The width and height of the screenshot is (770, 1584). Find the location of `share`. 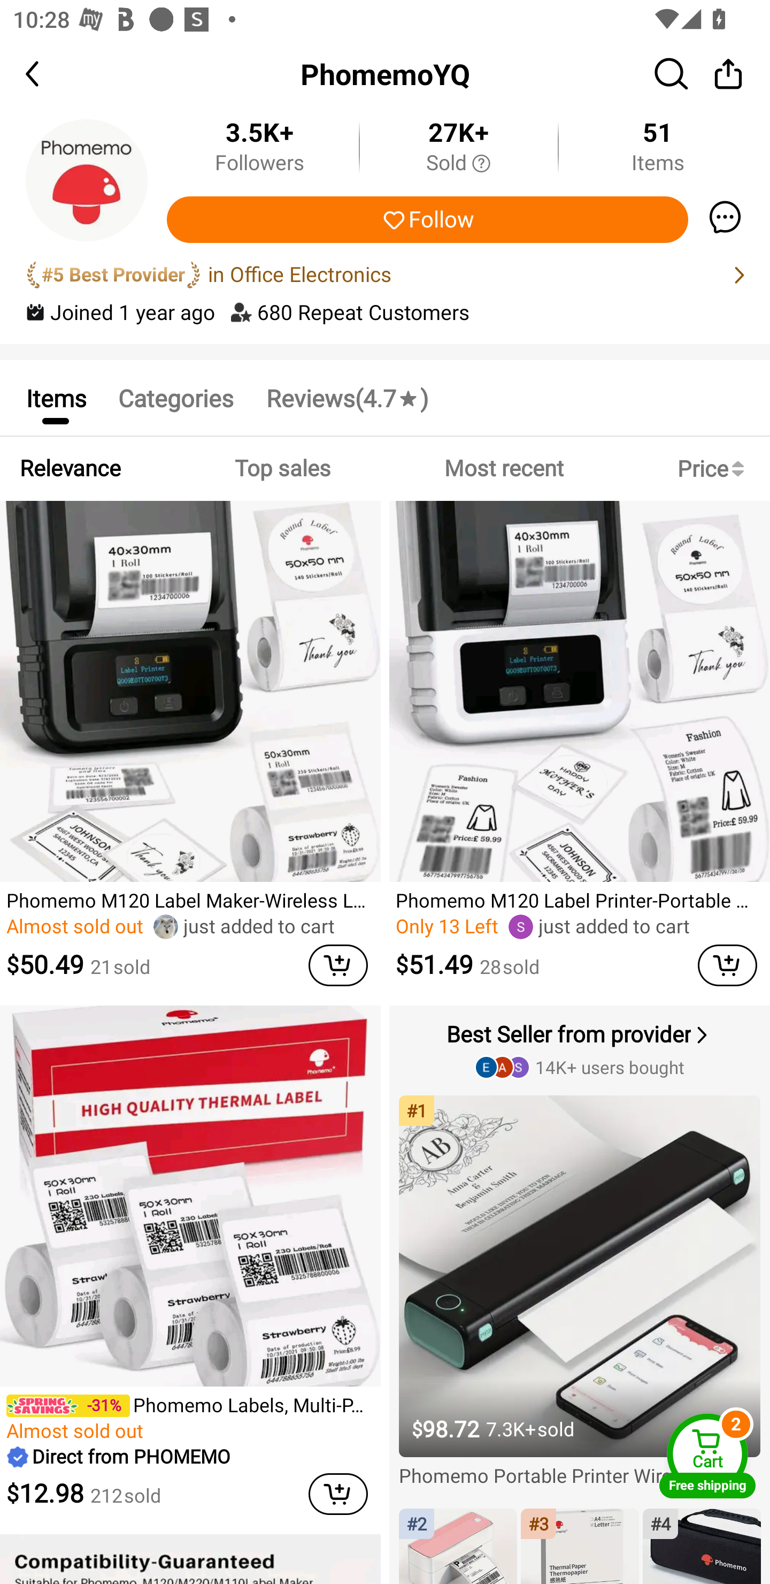

share is located at coordinates (728, 73).